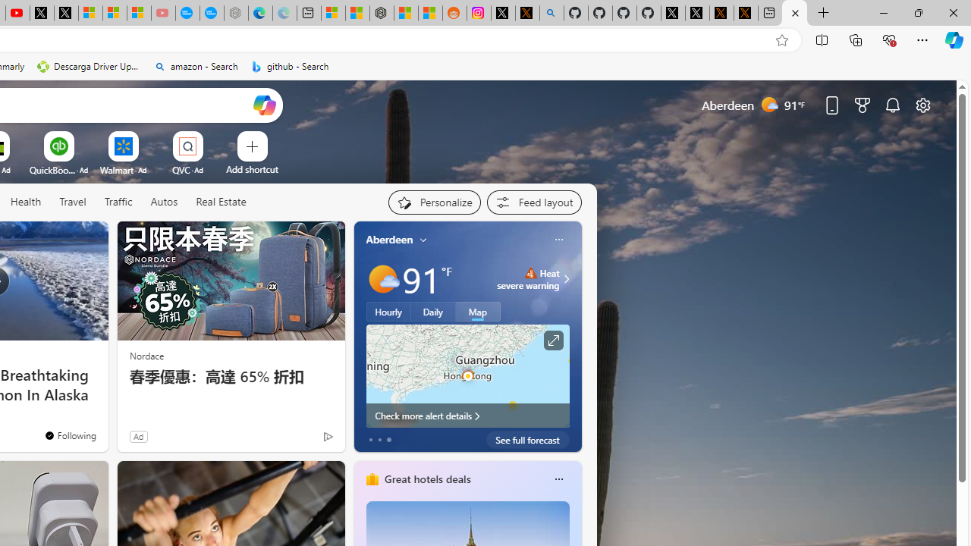 This screenshot has height=546, width=971. Describe the element at coordinates (566, 279) in the screenshot. I see `Class: weather-arrow-glyph` at that location.